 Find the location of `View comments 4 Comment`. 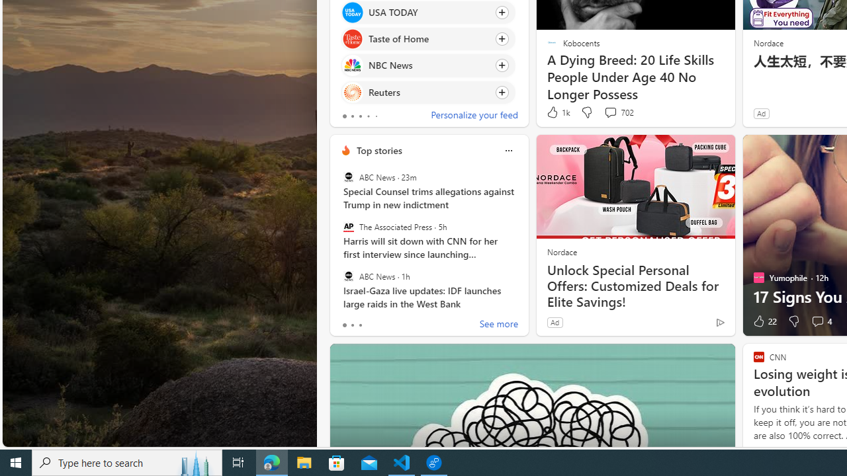

View comments 4 Comment is located at coordinates (821, 321).